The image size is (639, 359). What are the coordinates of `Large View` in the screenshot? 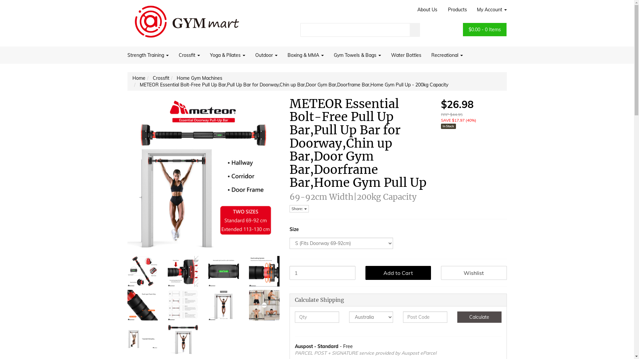 It's located at (142, 305).